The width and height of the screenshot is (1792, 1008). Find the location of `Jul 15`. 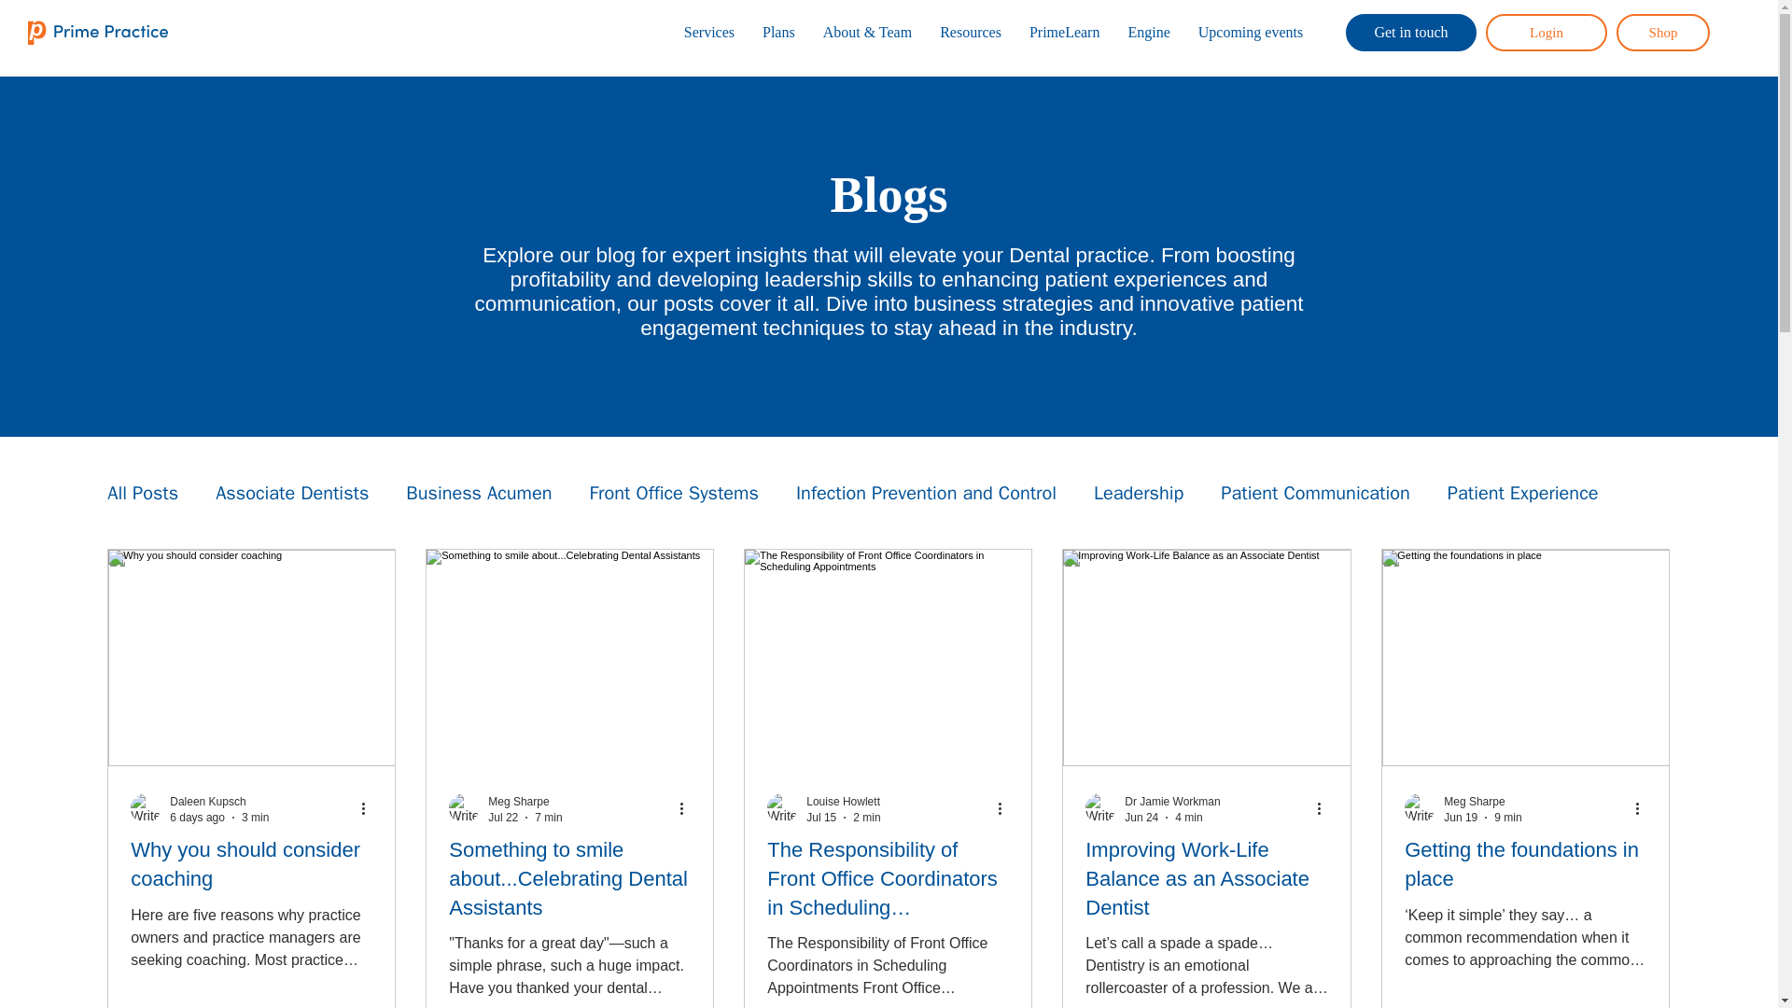

Jul 15 is located at coordinates (821, 818).